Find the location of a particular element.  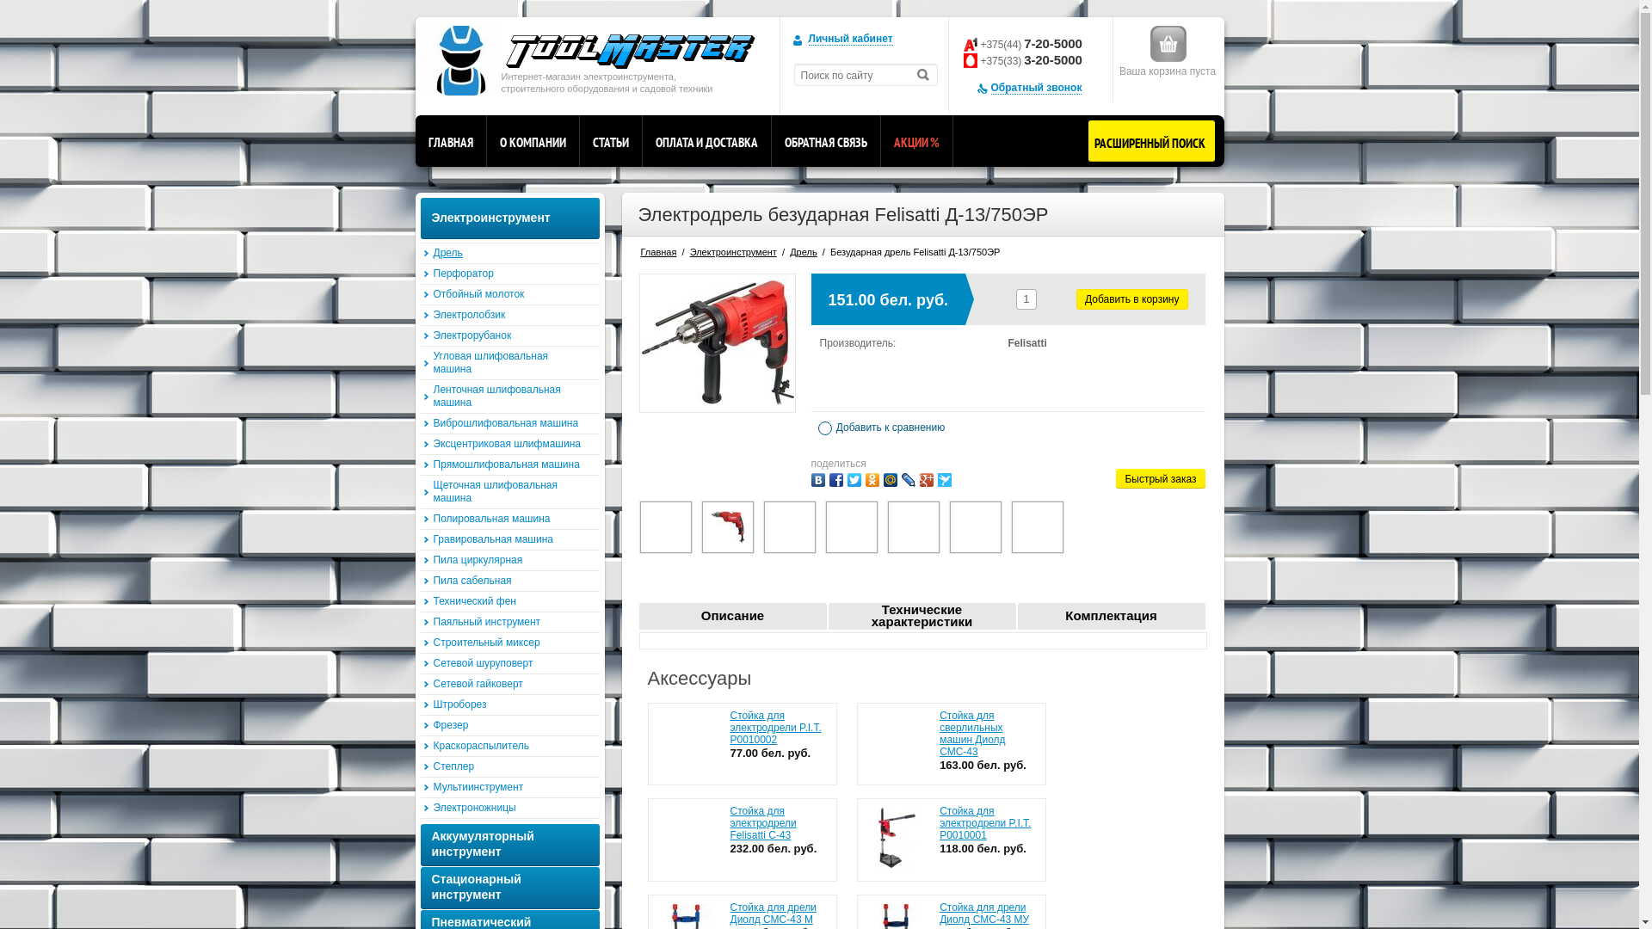

Google Plus is located at coordinates (926, 480).